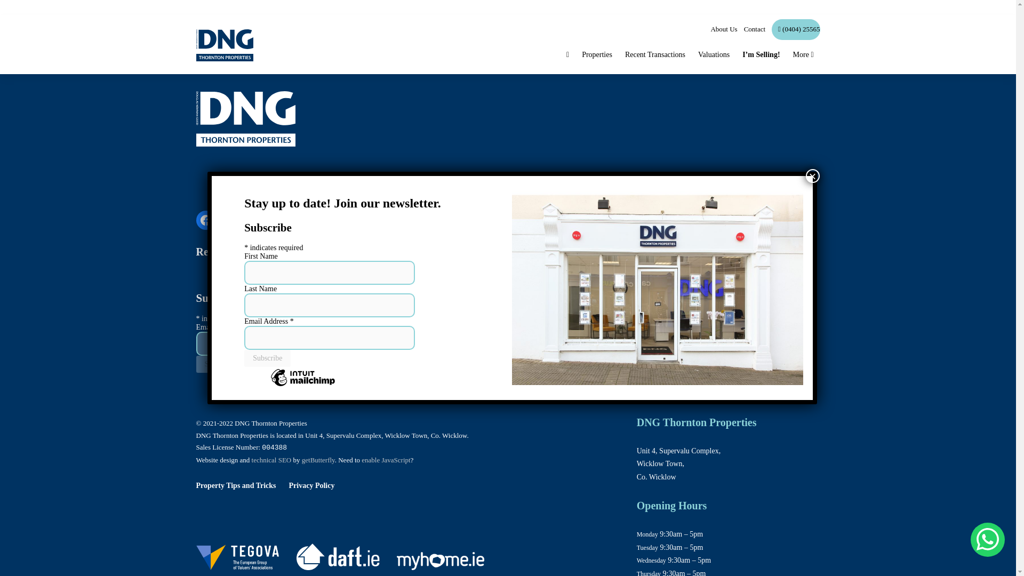 This screenshot has width=1024, height=576. I want to click on getButterfly, so click(318, 460).